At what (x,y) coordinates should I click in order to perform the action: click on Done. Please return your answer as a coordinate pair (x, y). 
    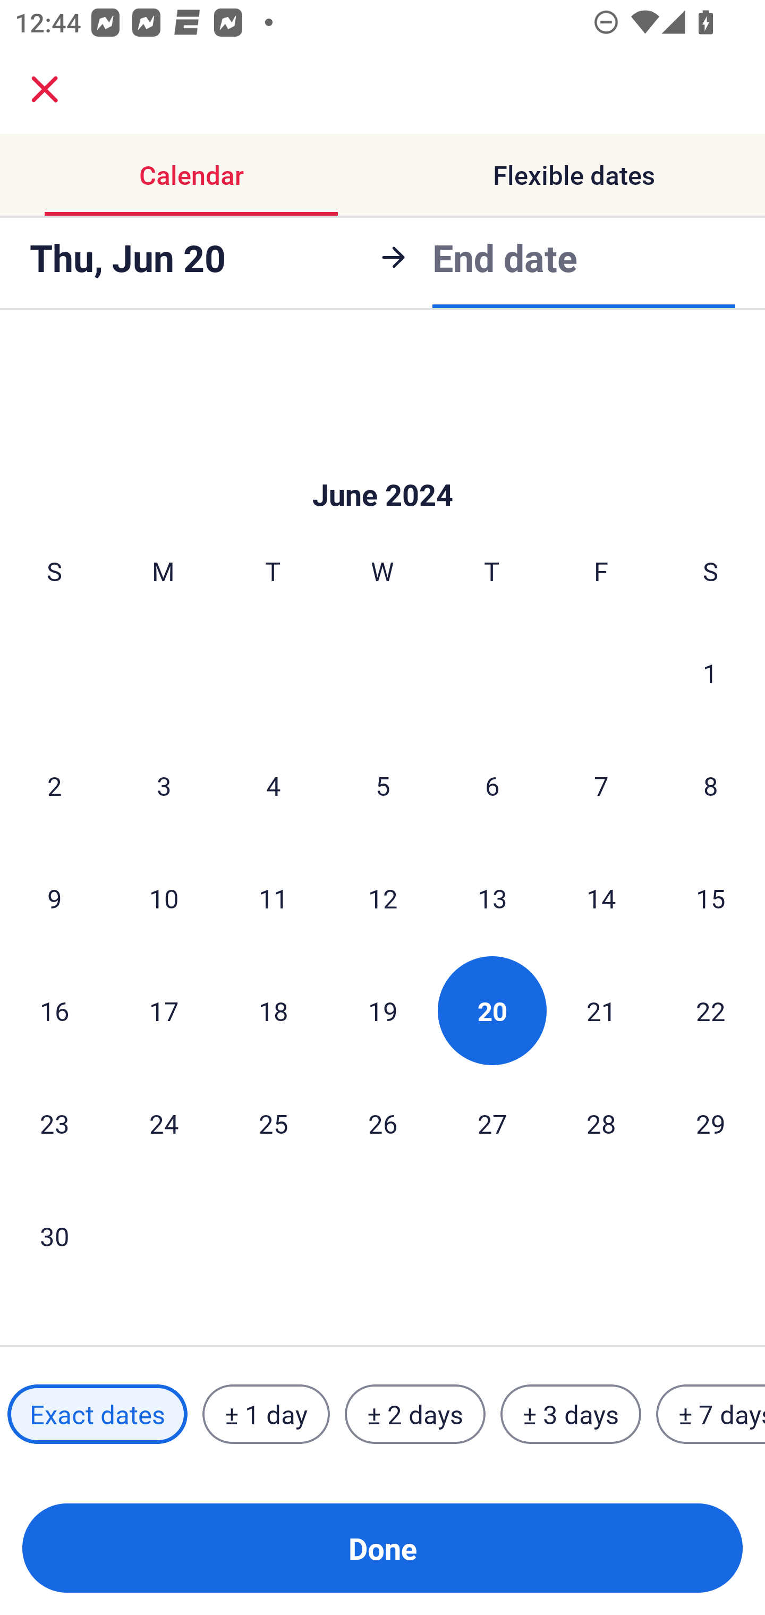
    Looking at the image, I should click on (382, 1548).